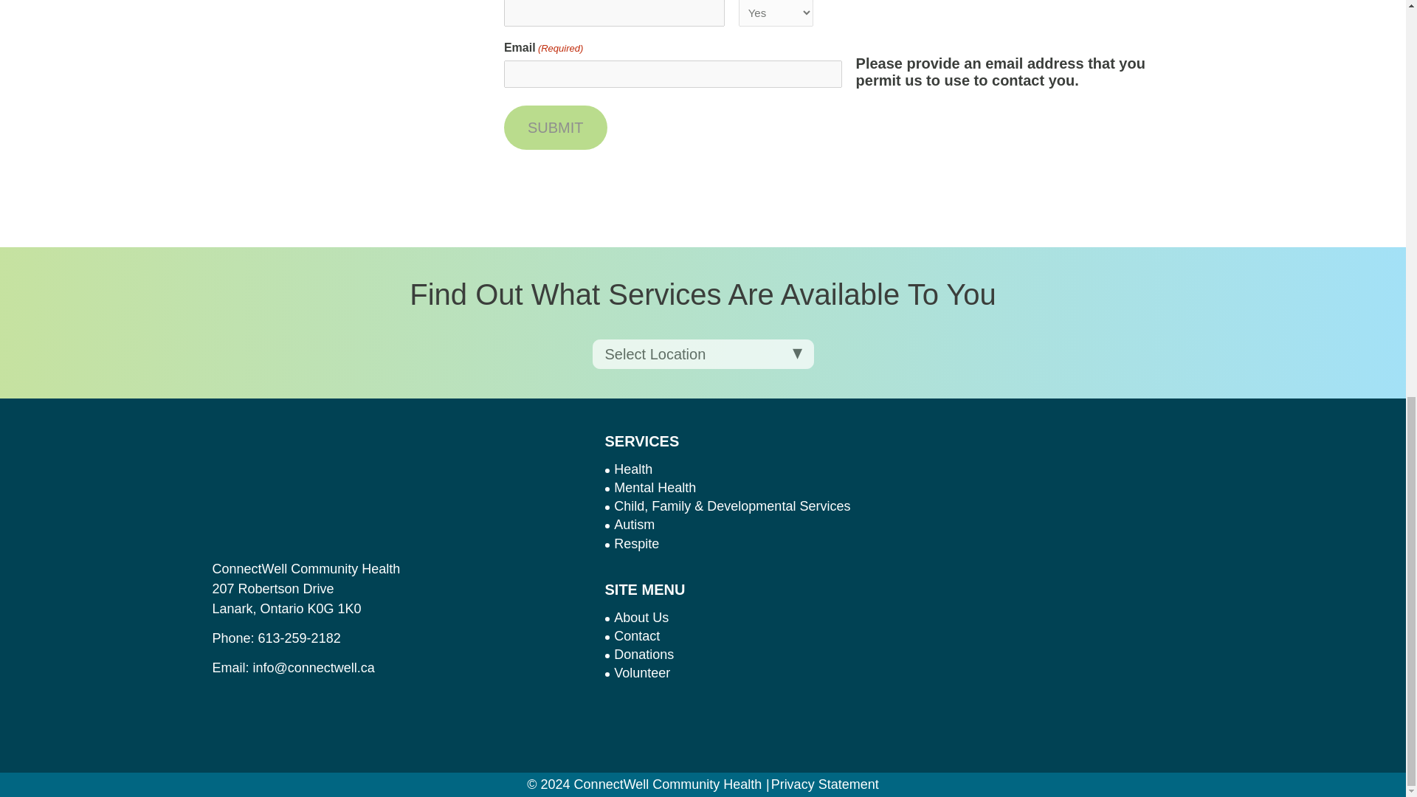  Describe the element at coordinates (556, 127) in the screenshot. I see `Submit` at that location.